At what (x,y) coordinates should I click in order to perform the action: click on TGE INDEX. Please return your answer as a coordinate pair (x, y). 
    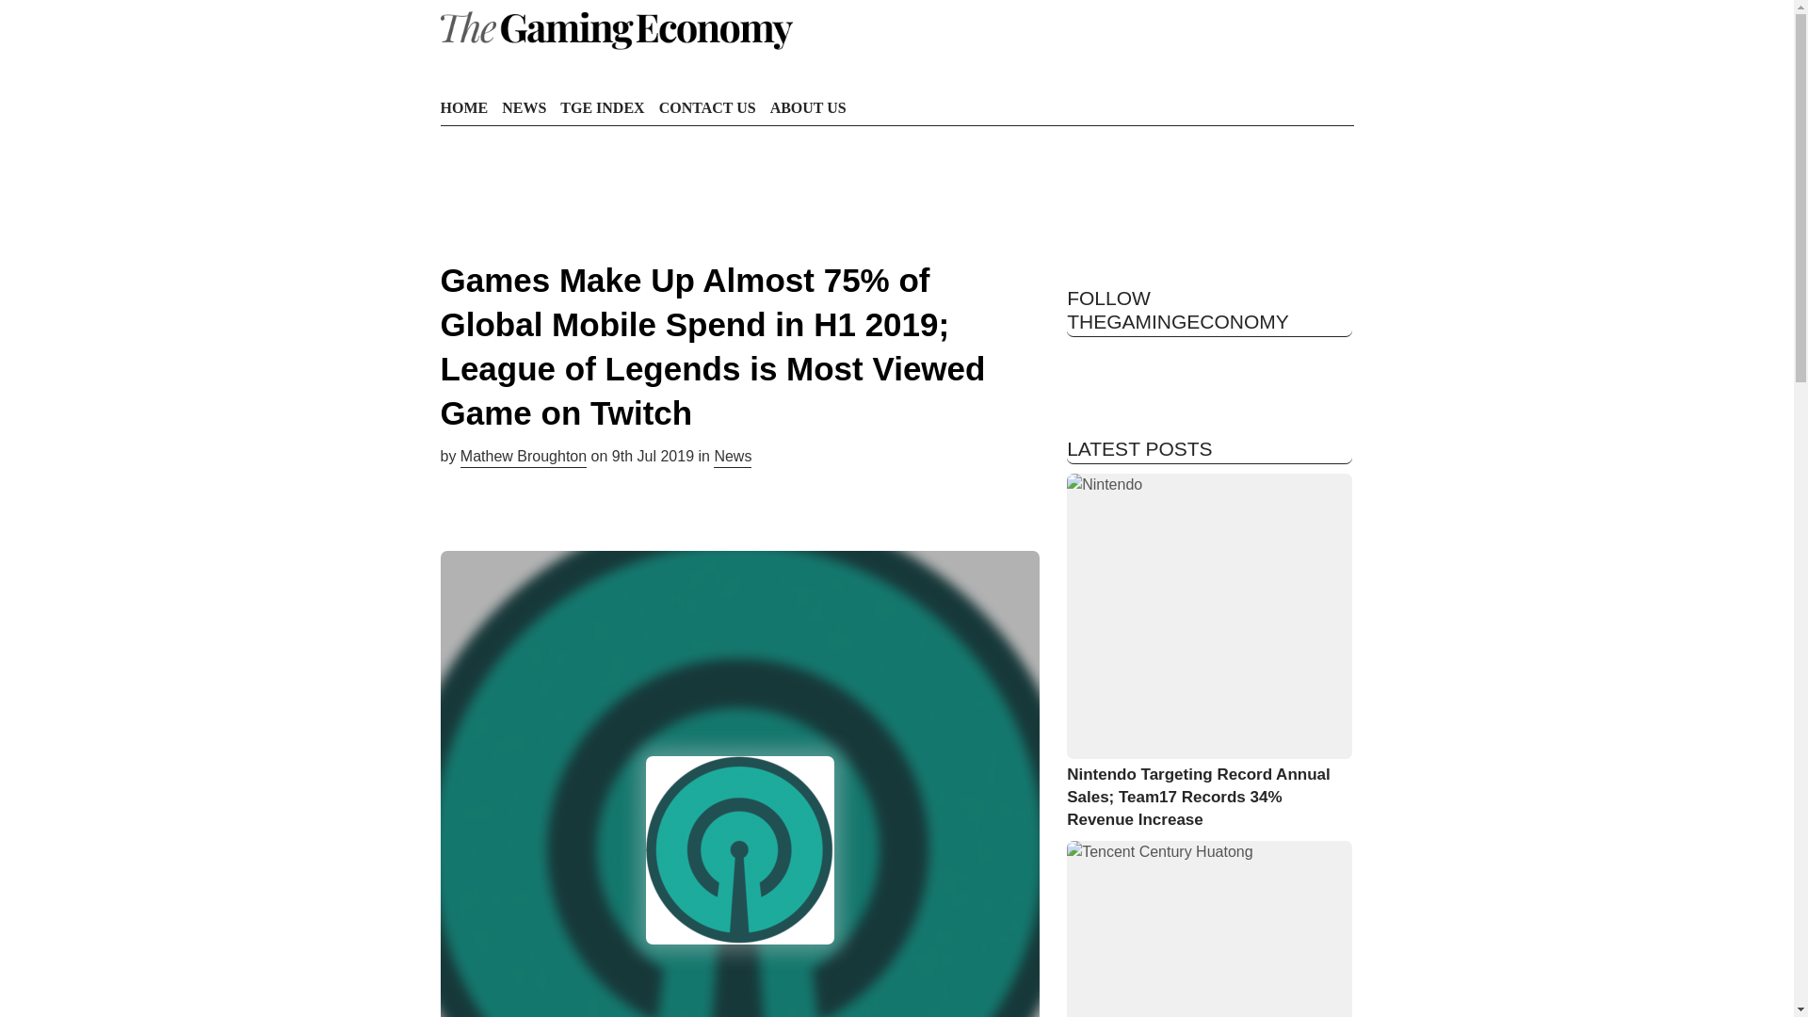
    Looking at the image, I should click on (602, 107).